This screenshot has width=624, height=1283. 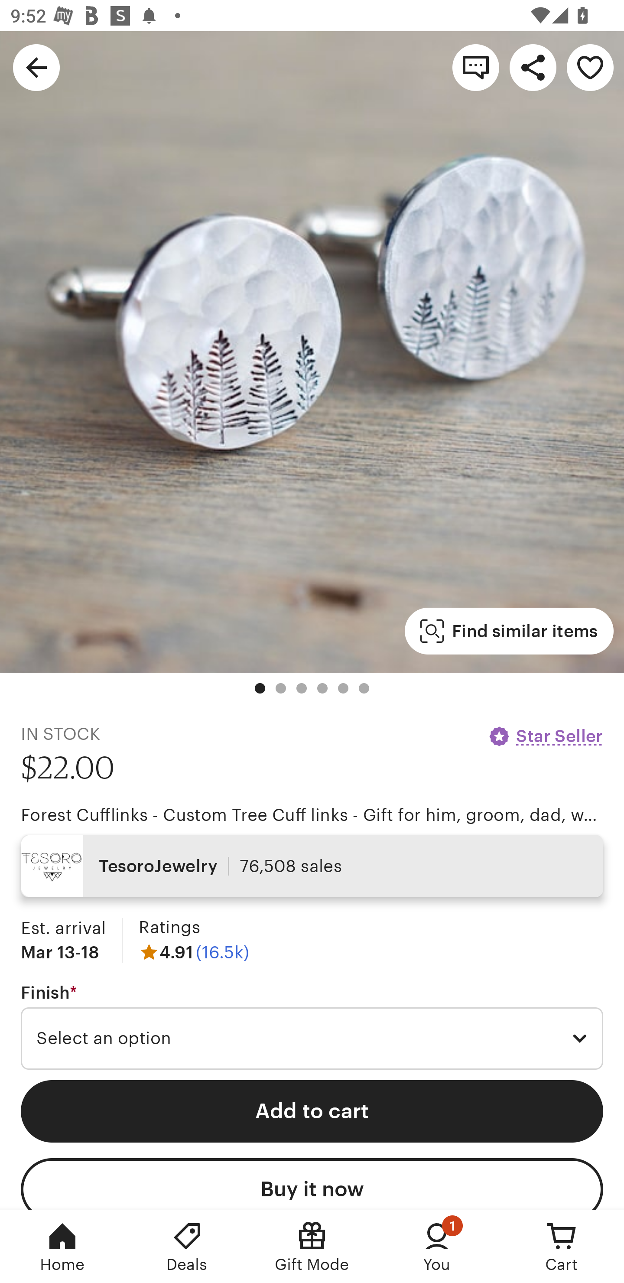 I want to click on 4.91 (16.5k), so click(x=194, y=952).